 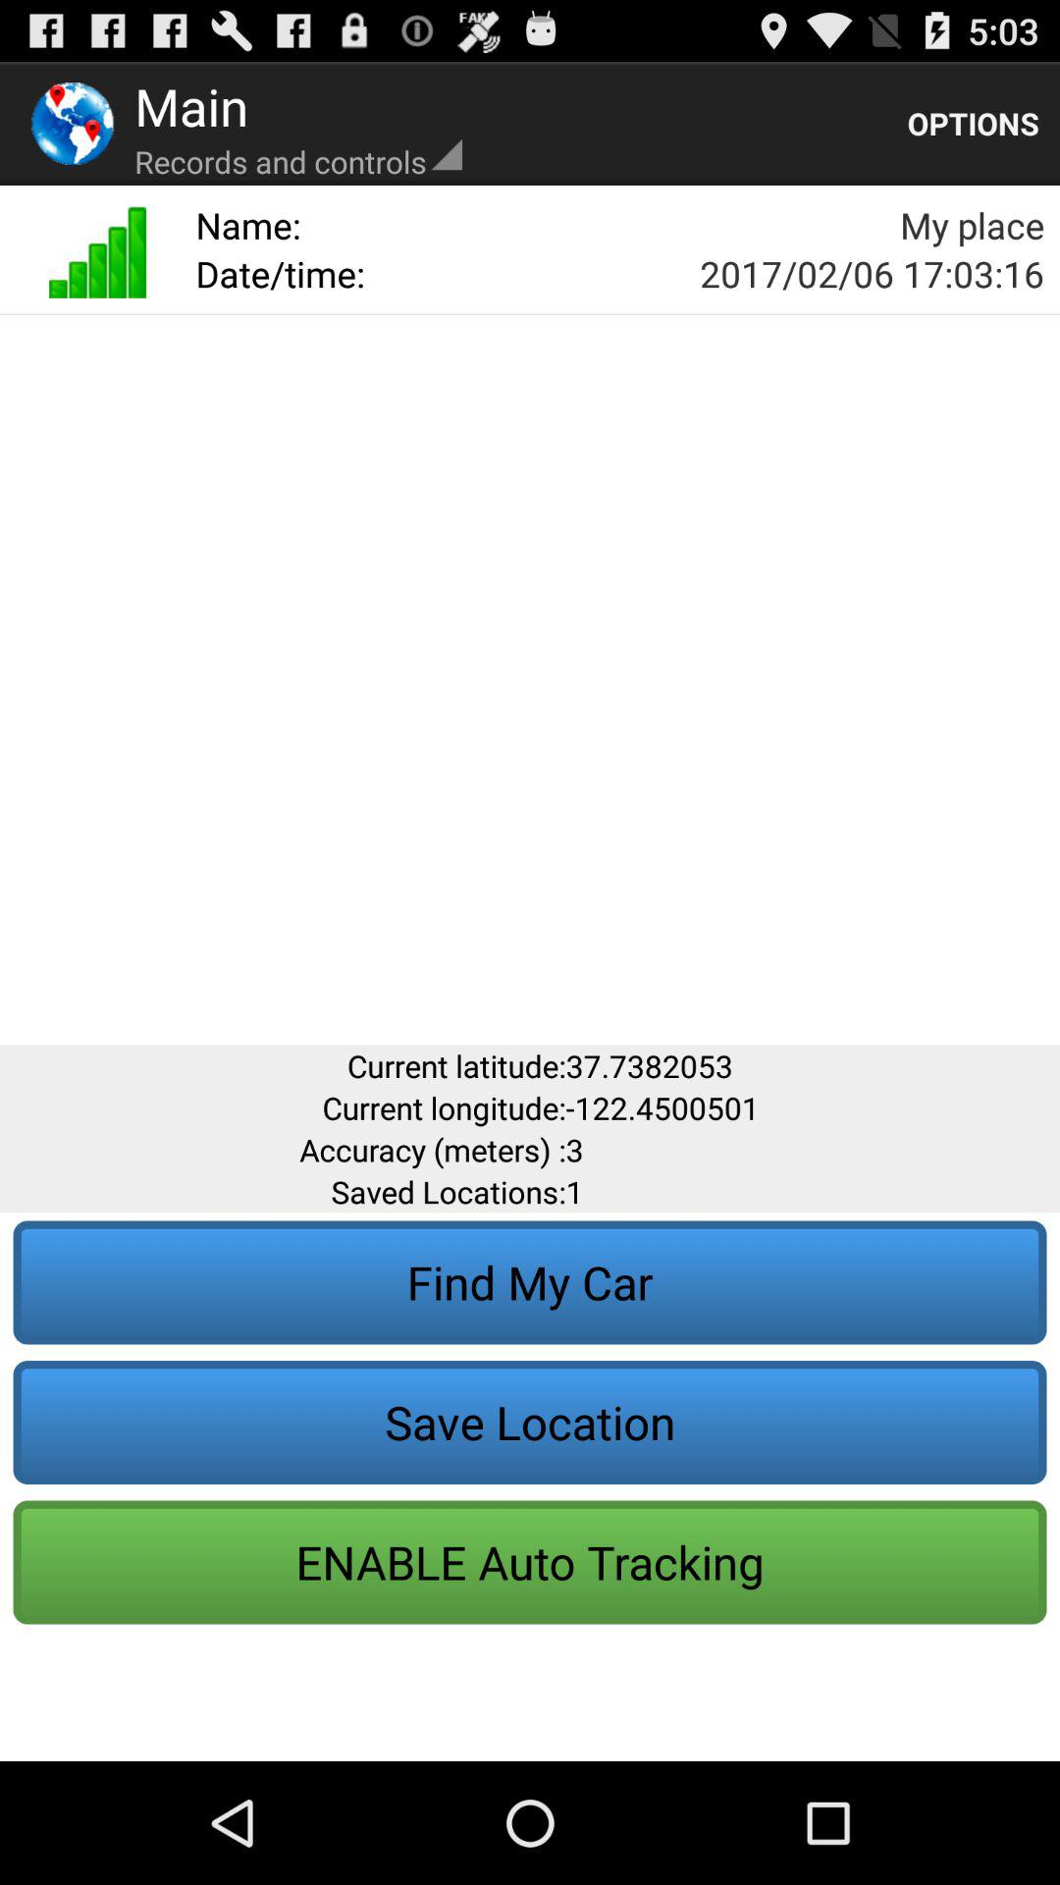 What do you see at coordinates (298, 124) in the screenshot?
I see `click on main along with the text below it shown at the top left corner` at bounding box center [298, 124].